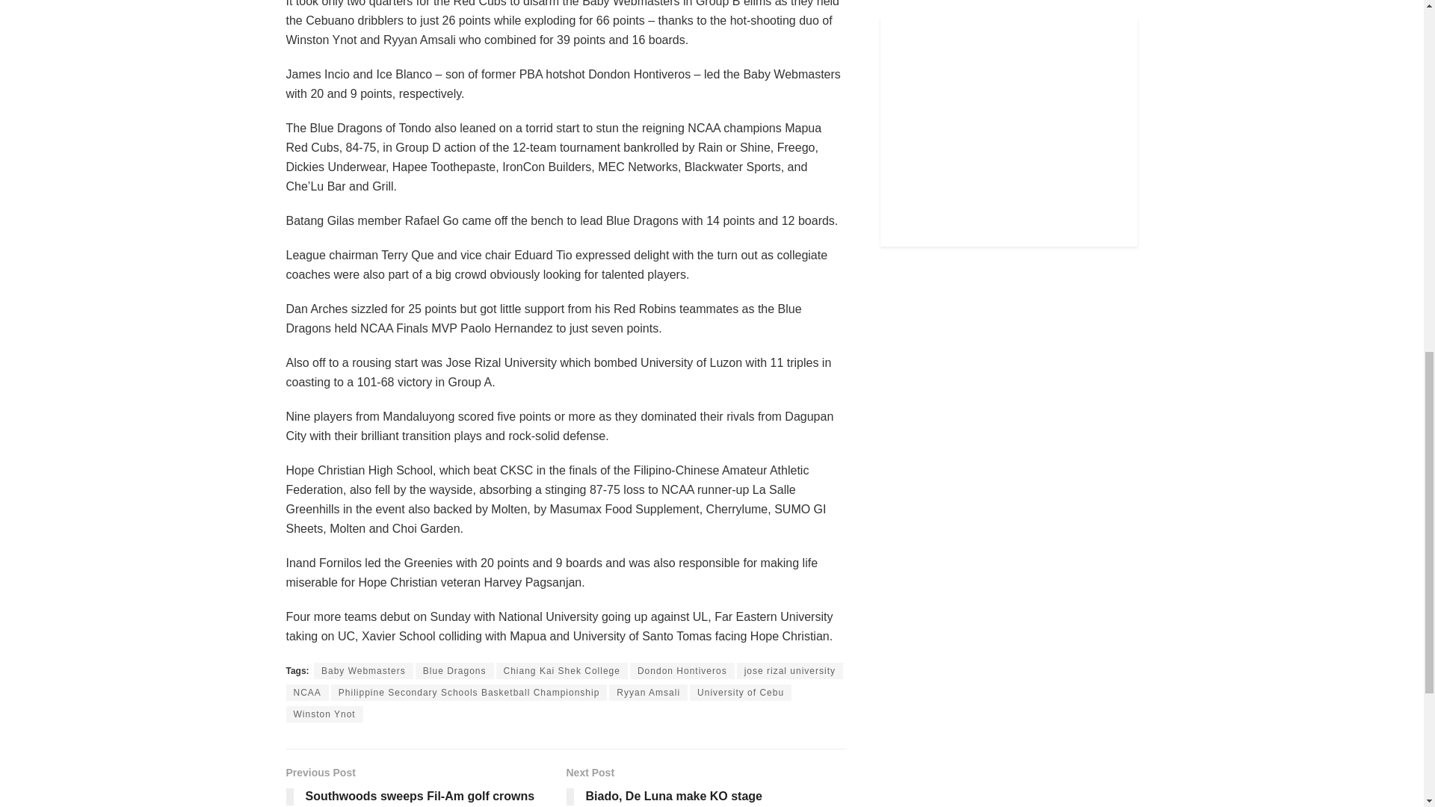 Image resolution: width=1435 pixels, height=807 pixels. I want to click on jose rizal university, so click(790, 671).